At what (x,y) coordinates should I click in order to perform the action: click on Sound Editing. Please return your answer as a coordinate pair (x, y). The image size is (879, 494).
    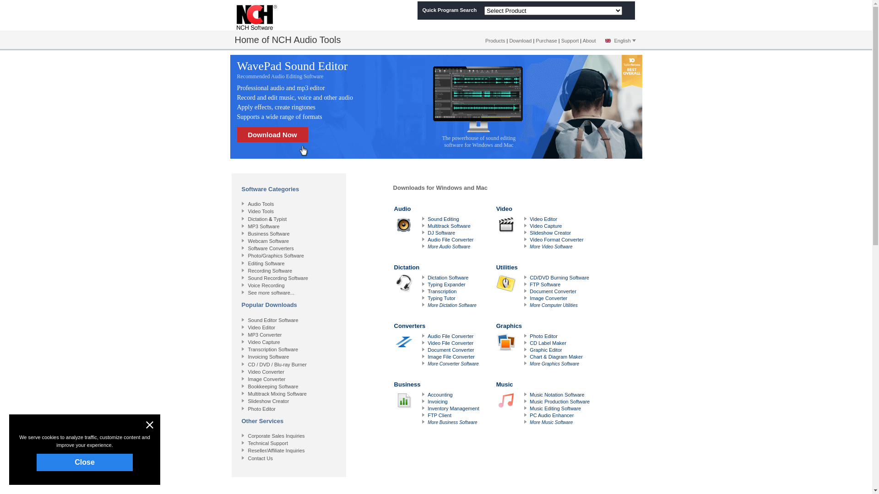
    Looking at the image, I should click on (443, 219).